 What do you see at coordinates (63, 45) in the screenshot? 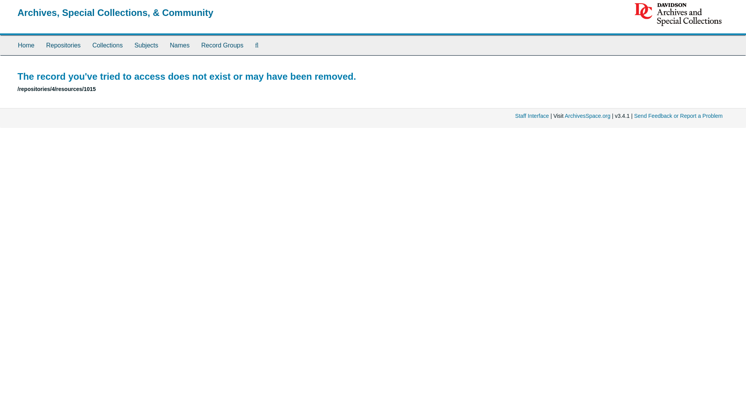
I see `Repositories` at bounding box center [63, 45].